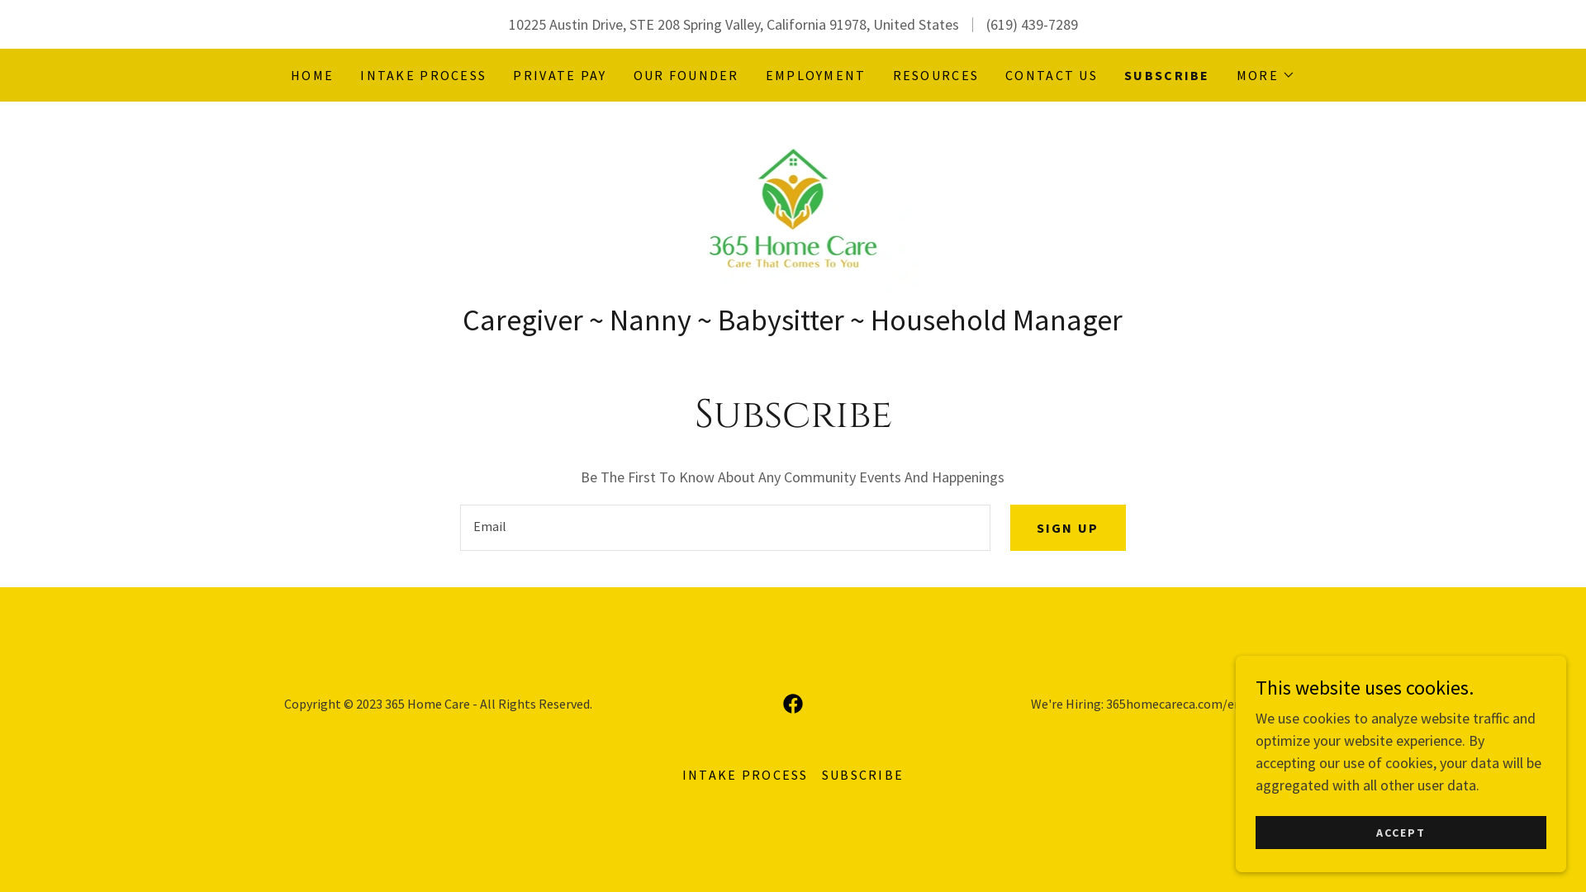 The image size is (1586, 892). Describe the element at coordinates (745, 775) in the screenshot. I see `INTAKE PROCESS` at that location.